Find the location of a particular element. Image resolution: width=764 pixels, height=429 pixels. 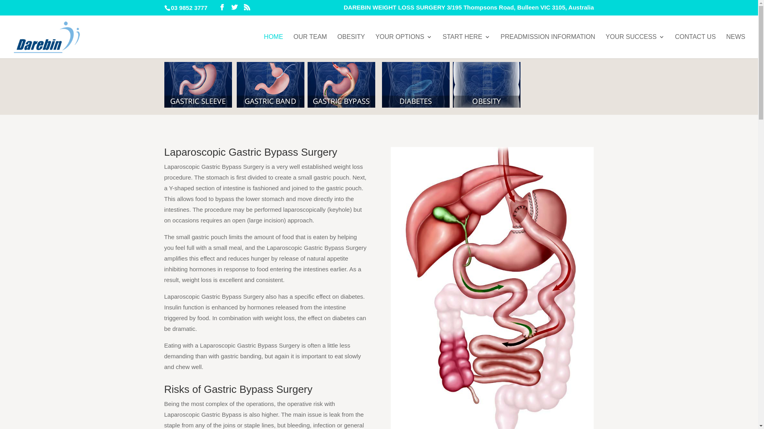

YOUR OPTIONS is located at coordinates (403, 46).